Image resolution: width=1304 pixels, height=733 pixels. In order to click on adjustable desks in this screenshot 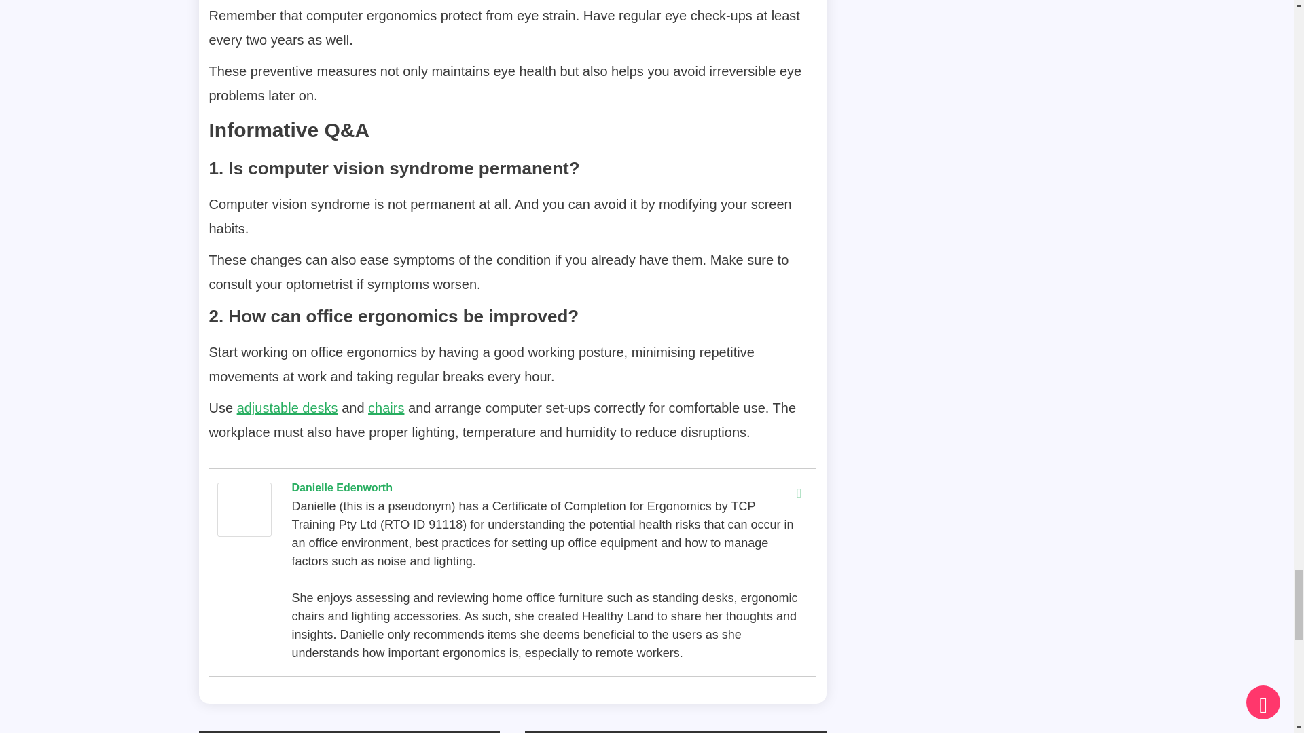, I will do `click(287, 407)`.